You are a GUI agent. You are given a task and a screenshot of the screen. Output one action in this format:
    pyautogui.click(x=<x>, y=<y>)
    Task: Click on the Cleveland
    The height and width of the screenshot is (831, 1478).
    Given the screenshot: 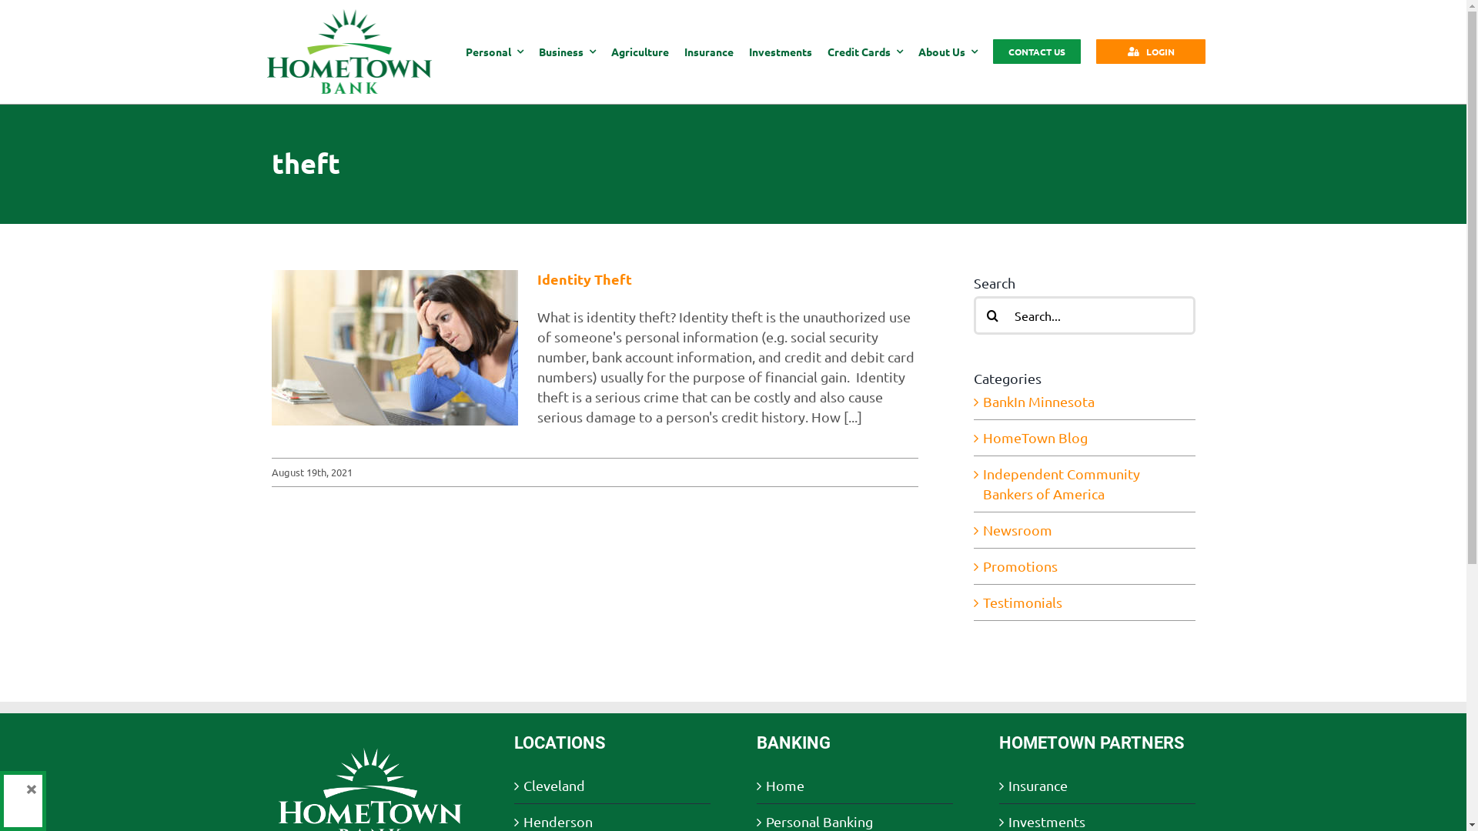 What is the action you would take?
    pyautogui.click(x=613, y=786)
    